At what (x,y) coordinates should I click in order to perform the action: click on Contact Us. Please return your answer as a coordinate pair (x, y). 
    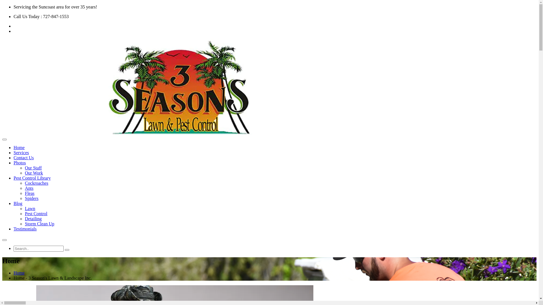
    Looking at the image, I should click on (24, 158).